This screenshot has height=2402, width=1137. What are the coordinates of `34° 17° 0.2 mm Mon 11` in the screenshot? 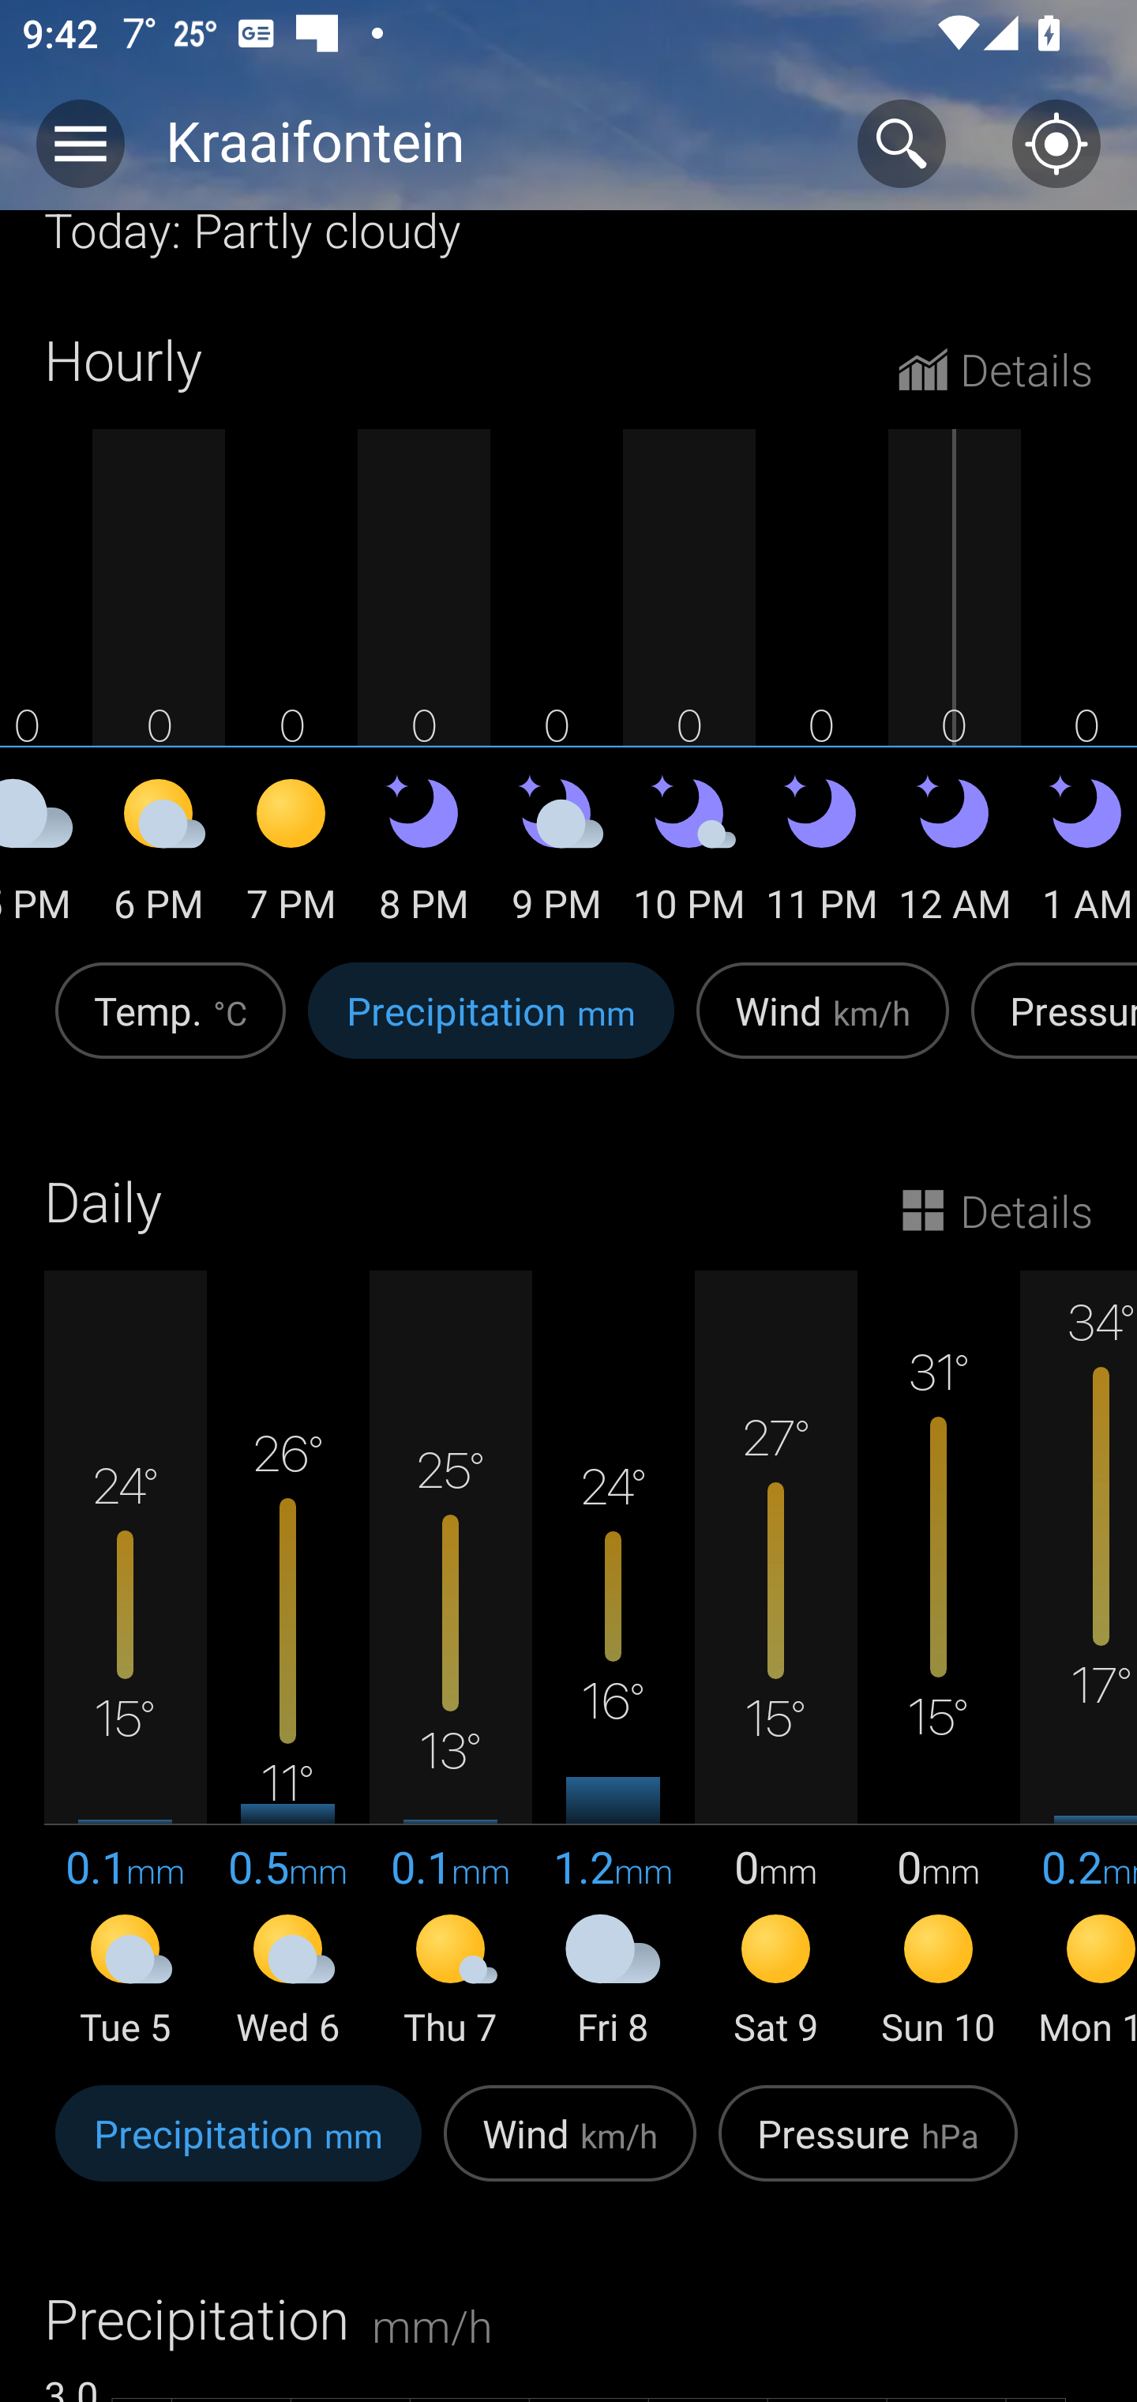 It's located at (1079, 1661).